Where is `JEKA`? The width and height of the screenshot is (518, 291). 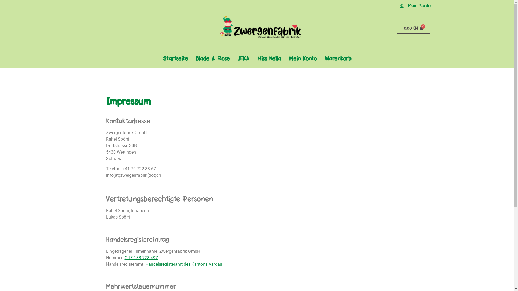
JEKA is located at coordinates (243, 58).